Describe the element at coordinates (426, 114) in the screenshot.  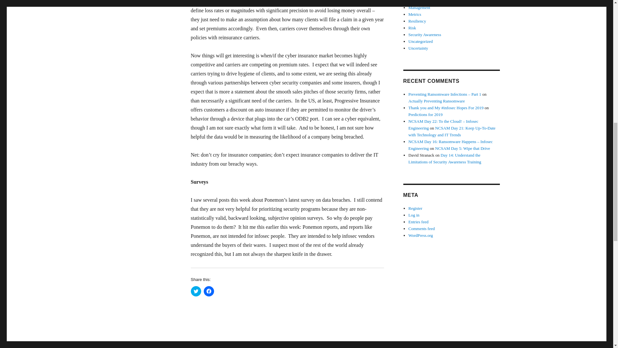
I see `Predictions for 2019` at that location.